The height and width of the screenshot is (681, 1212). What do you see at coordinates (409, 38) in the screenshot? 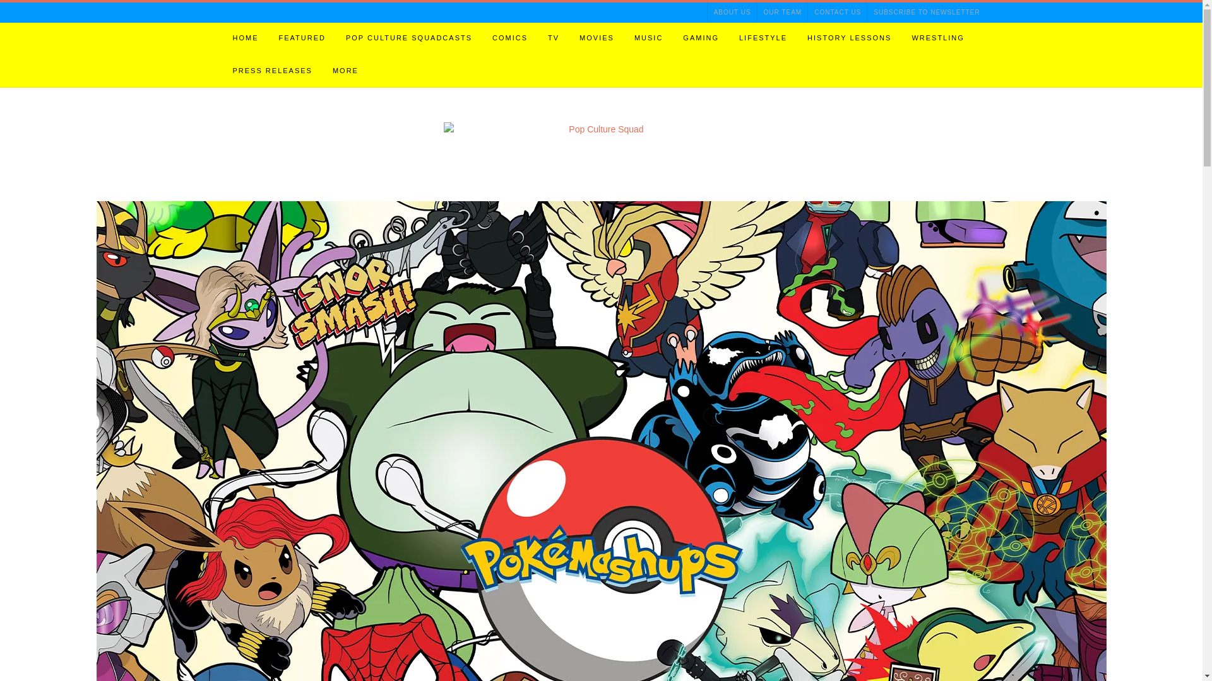
I see `POP CULTURE SQUADCASTS` at bounding box center [409, 38].